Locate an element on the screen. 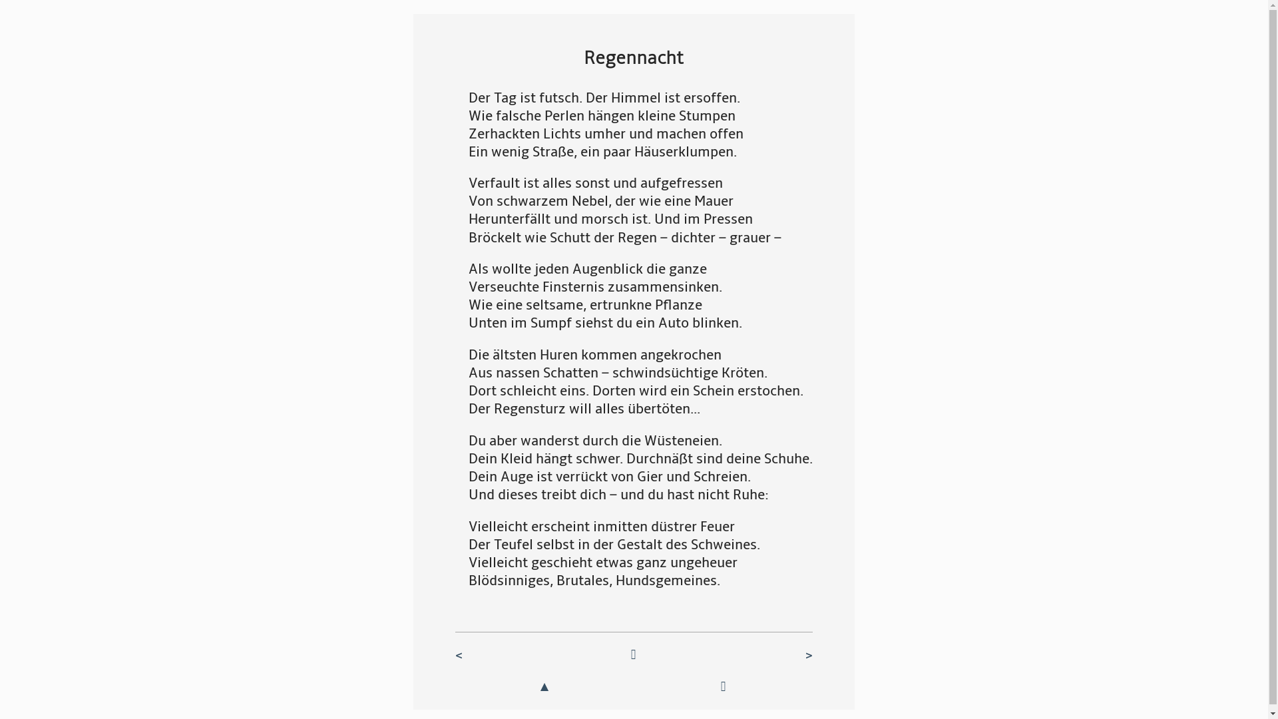 This screenshot has width=1278, height=719. < is located at coordinates (473, 655).